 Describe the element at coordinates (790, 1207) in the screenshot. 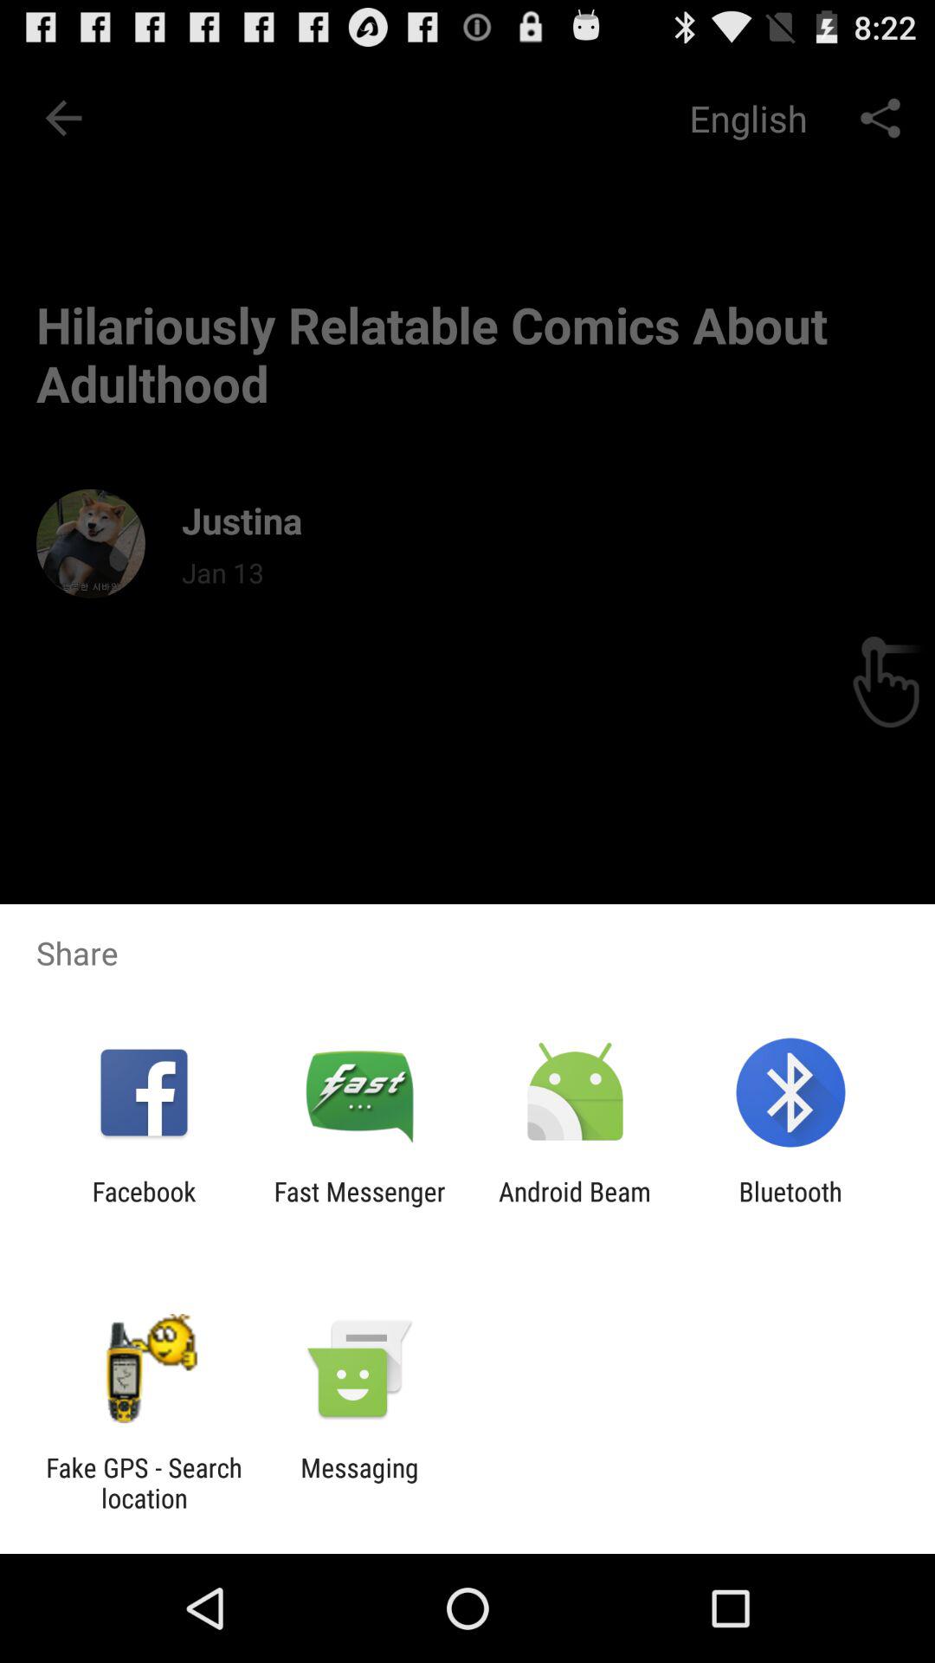

I see `press the app at the bottom right corner` at that location.